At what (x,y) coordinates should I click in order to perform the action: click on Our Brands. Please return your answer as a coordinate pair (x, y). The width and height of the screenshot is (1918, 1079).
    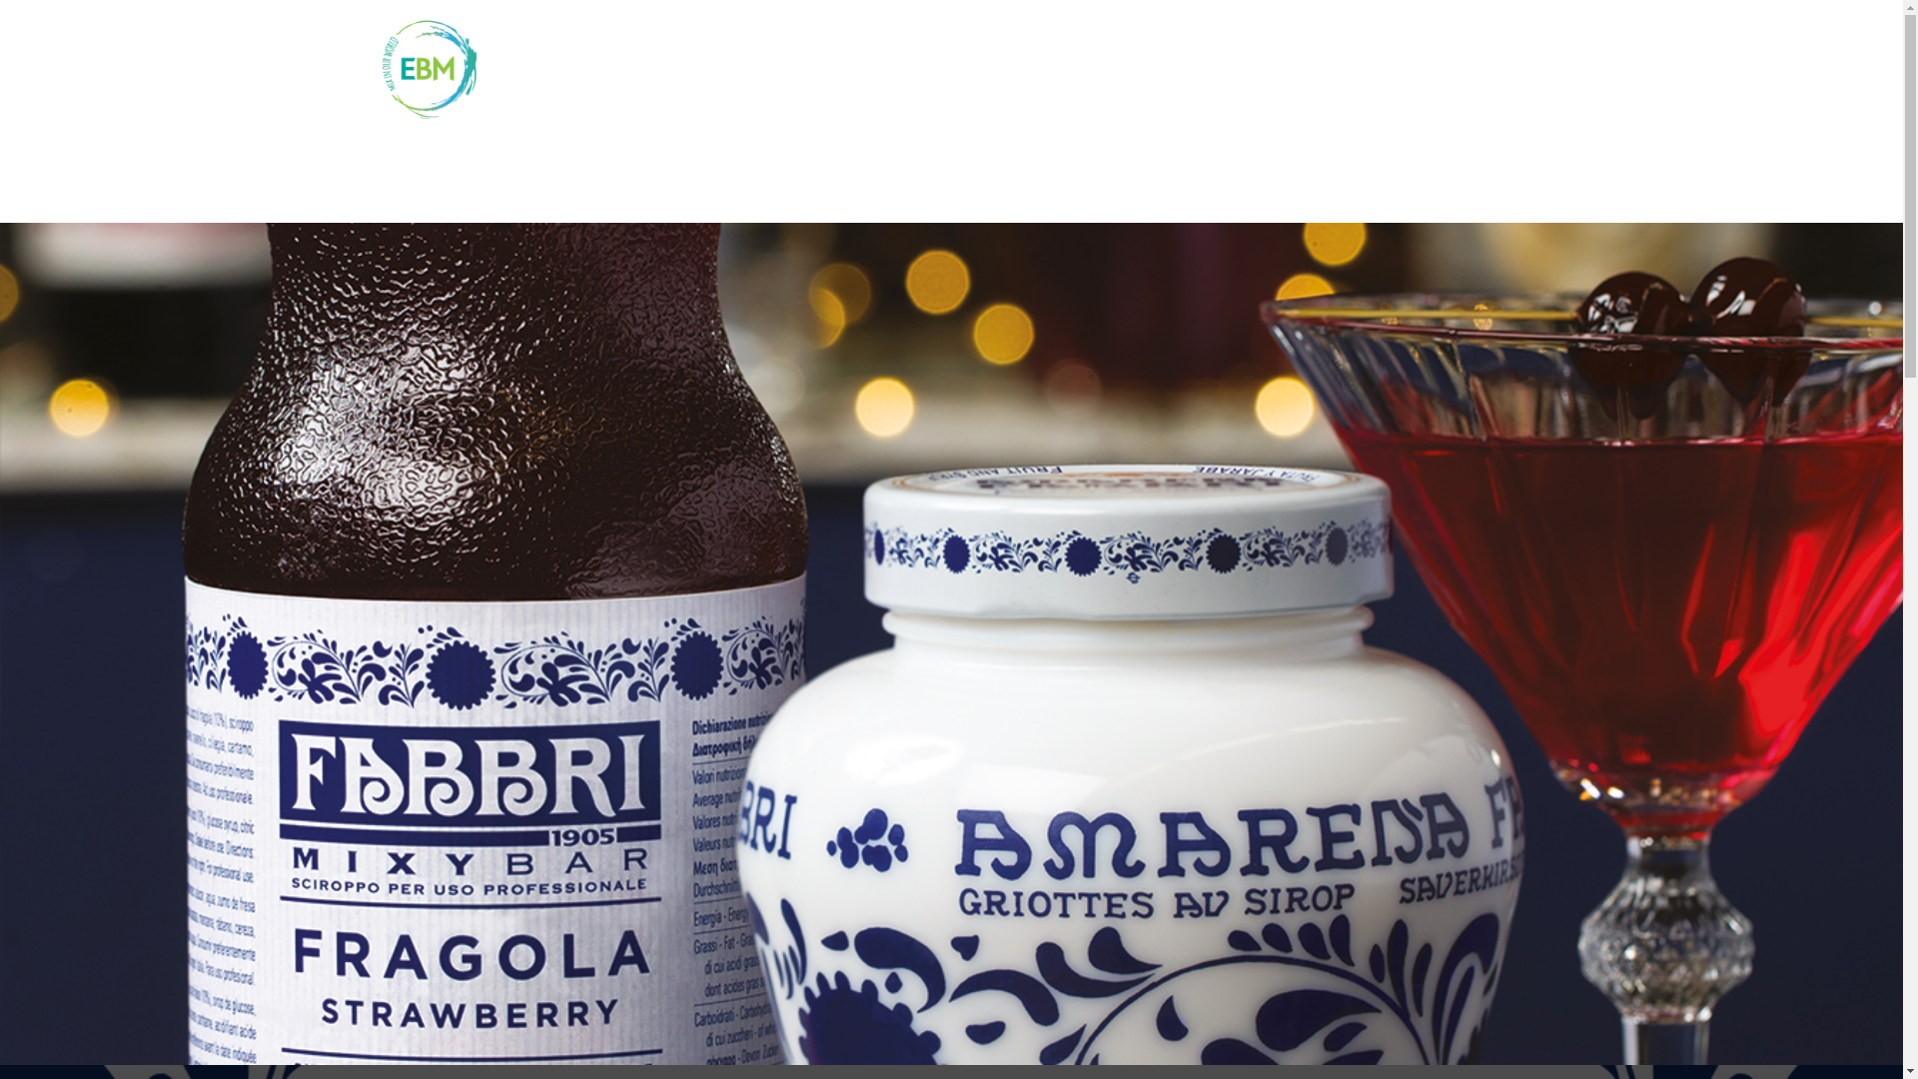
    Looking at the image, I should click on (1187, 70).